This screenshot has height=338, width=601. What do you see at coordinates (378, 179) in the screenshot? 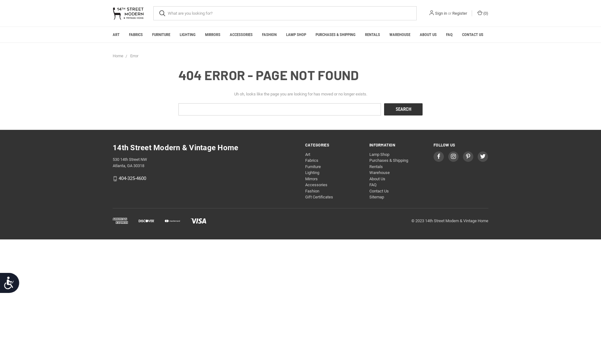
I see `About Us` at bounding box center [378, 179].